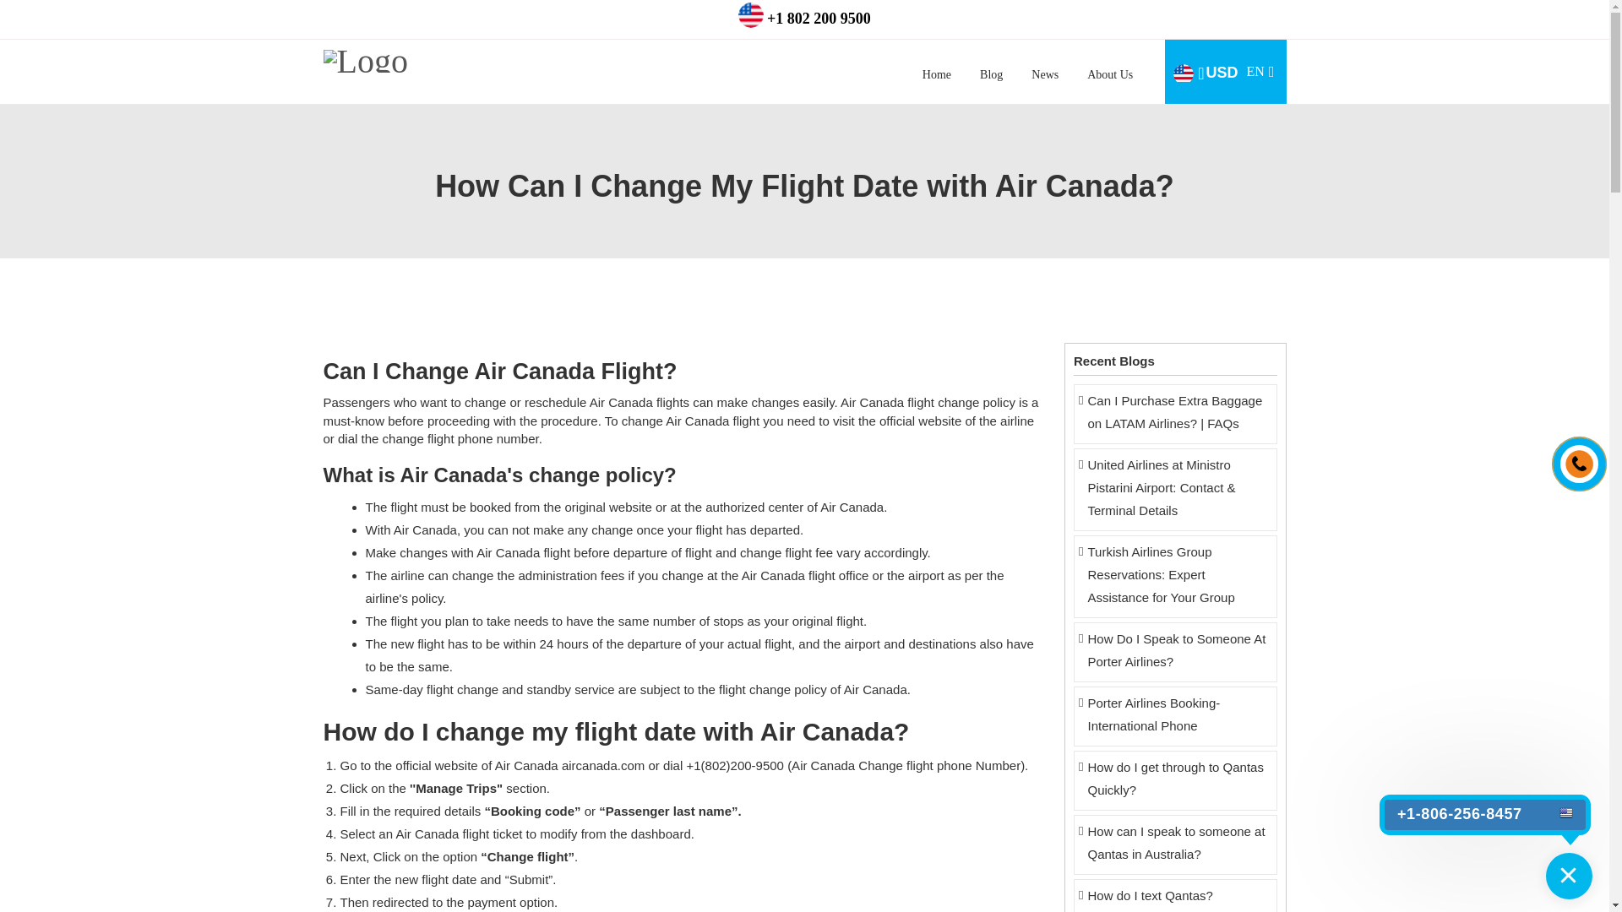 Image resolution: width=1622 pixels, height=912 pixels. Describe the element at coordinates (1176, 843) in the screenshot. I see `Blog` at that location.